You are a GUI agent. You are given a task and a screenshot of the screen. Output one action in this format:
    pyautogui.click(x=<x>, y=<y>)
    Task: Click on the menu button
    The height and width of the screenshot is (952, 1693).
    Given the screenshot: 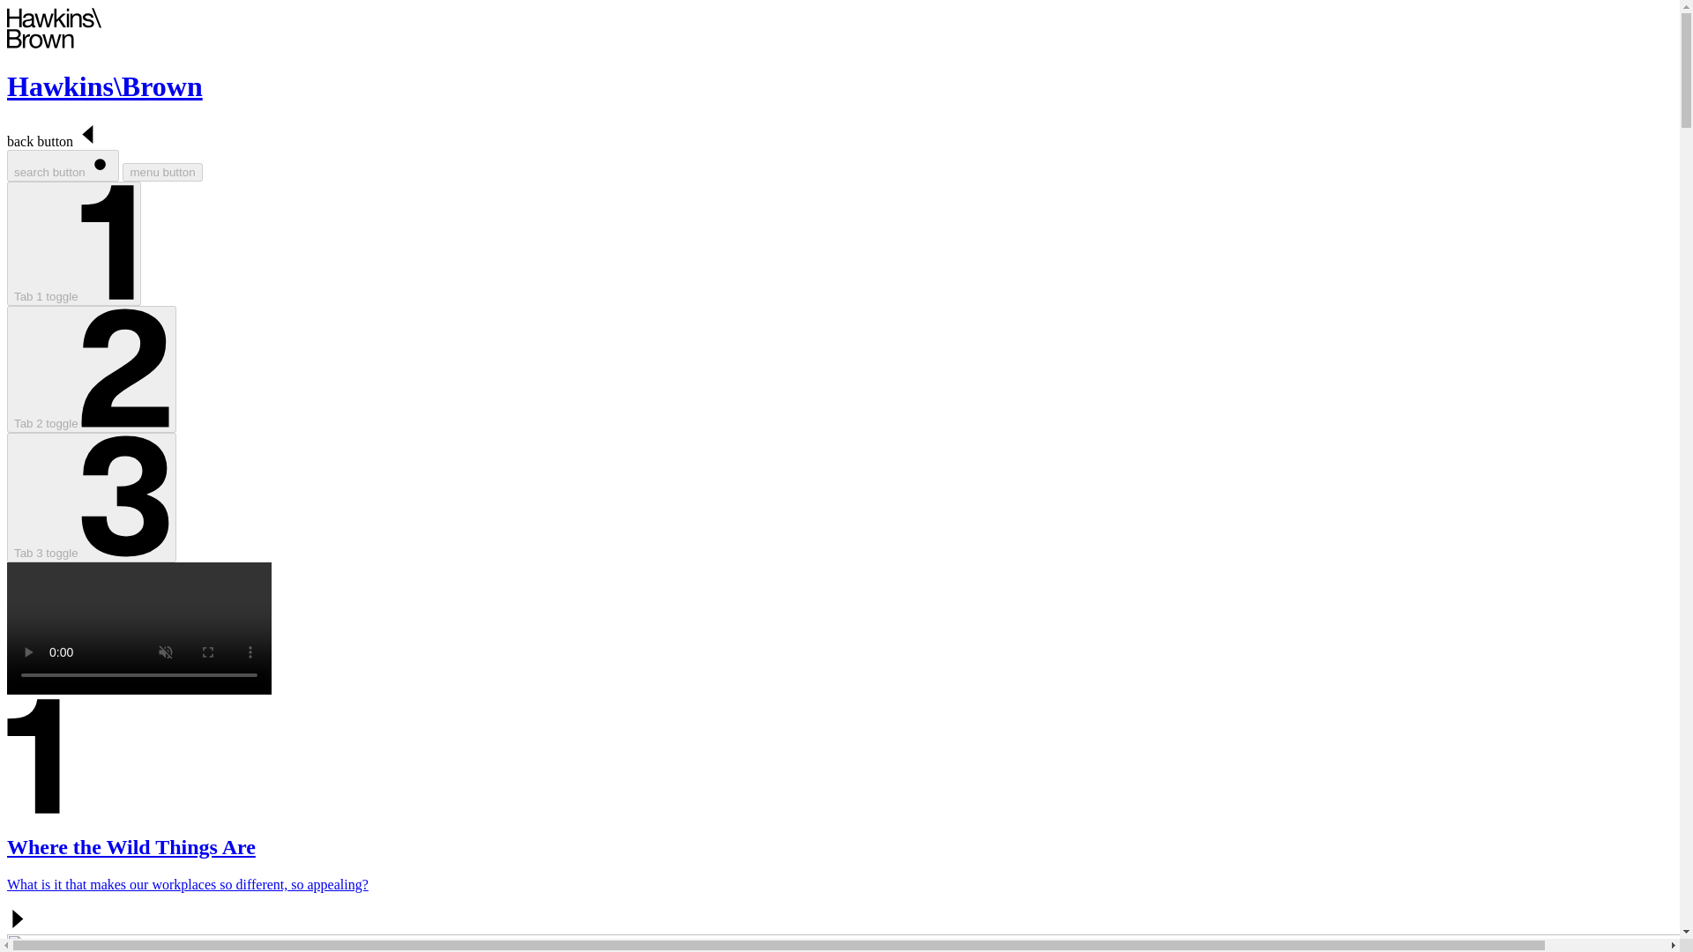 What is the action you would take?
    pyautogui.click(x=161, y=172)
    